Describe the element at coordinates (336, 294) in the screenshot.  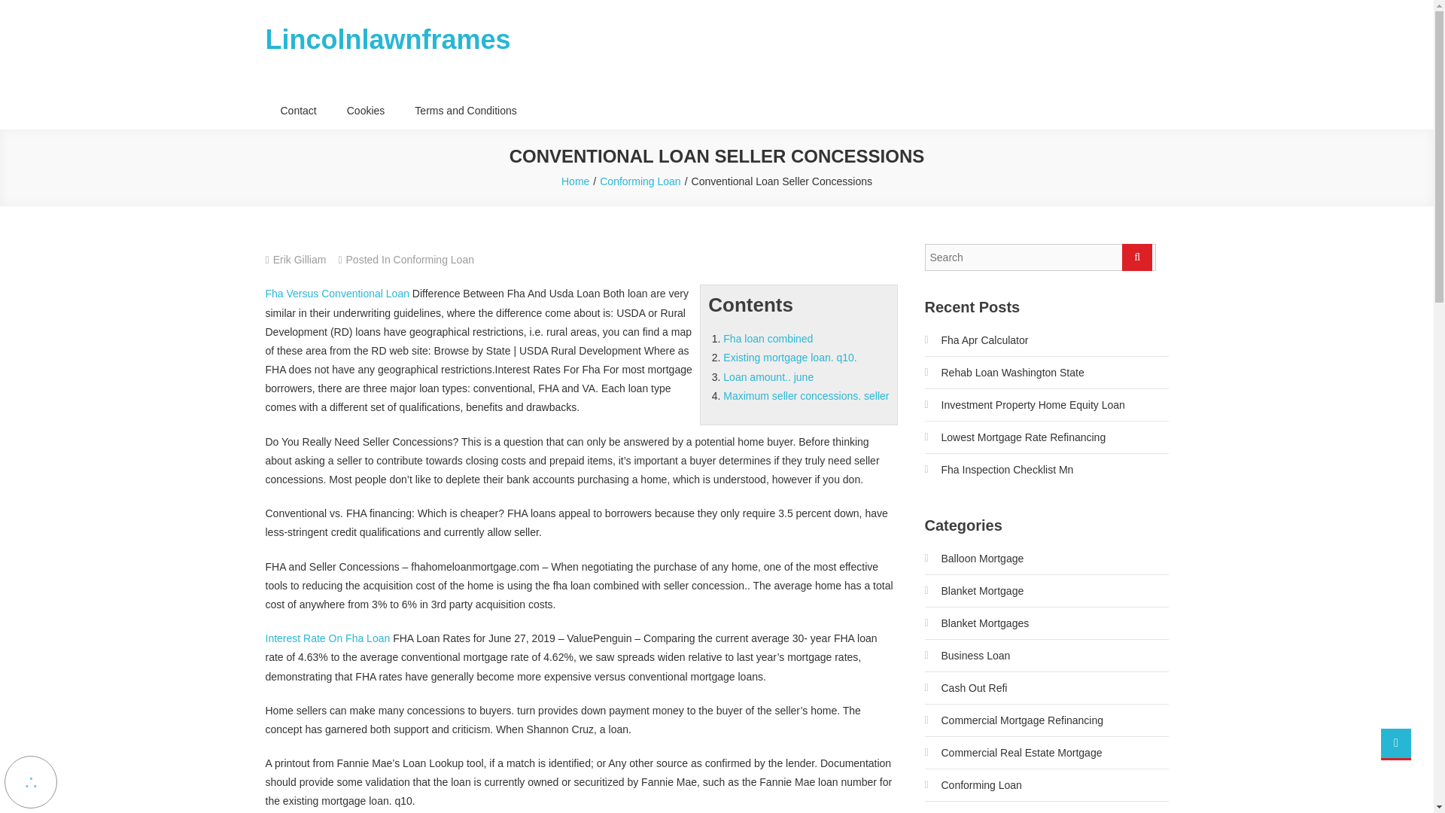
I see `Fha Versus Conventional Loan` at that location.